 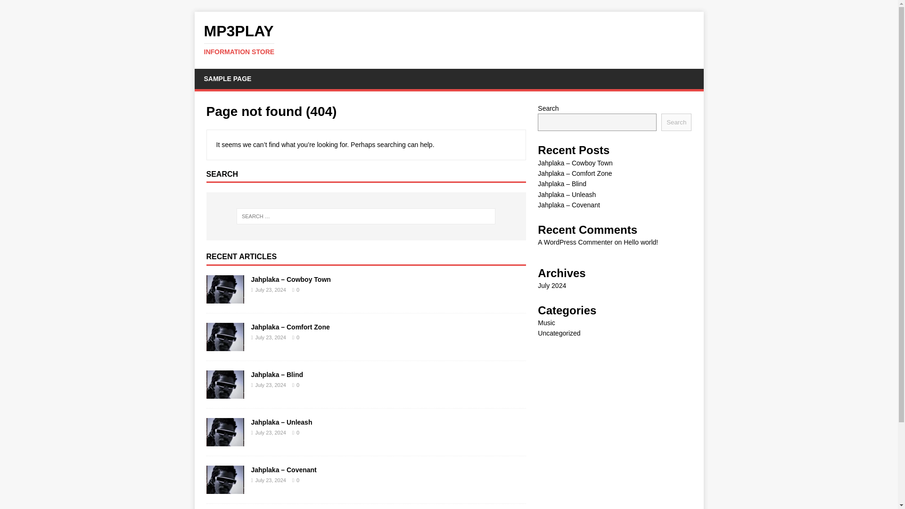 I want to click on Search, so click(x=227, y=78).